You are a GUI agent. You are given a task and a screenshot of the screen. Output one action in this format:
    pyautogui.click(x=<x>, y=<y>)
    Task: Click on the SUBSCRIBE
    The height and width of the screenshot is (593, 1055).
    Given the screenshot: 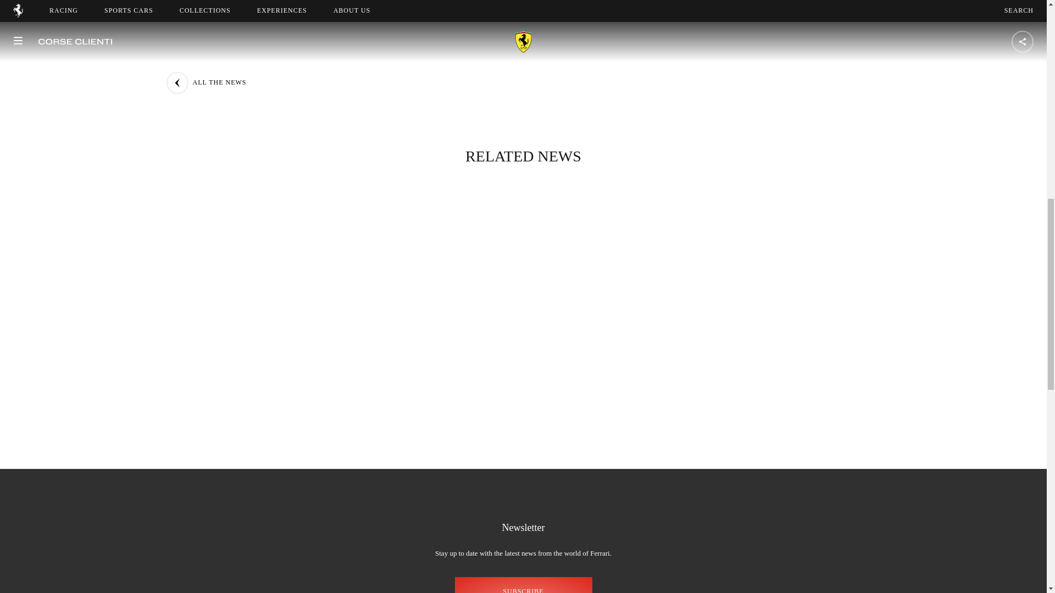 What is the action you would take?
    pyautogui.click(x=523, y=585)
    